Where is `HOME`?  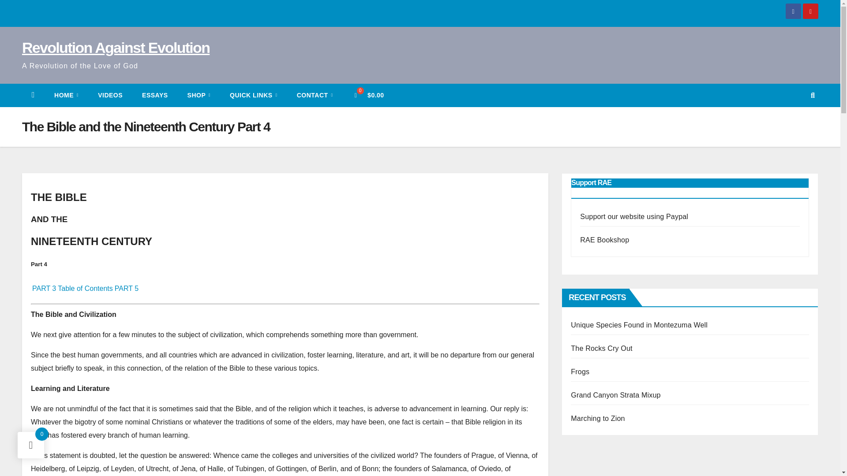 HOME is located at coordinates (66, 95).